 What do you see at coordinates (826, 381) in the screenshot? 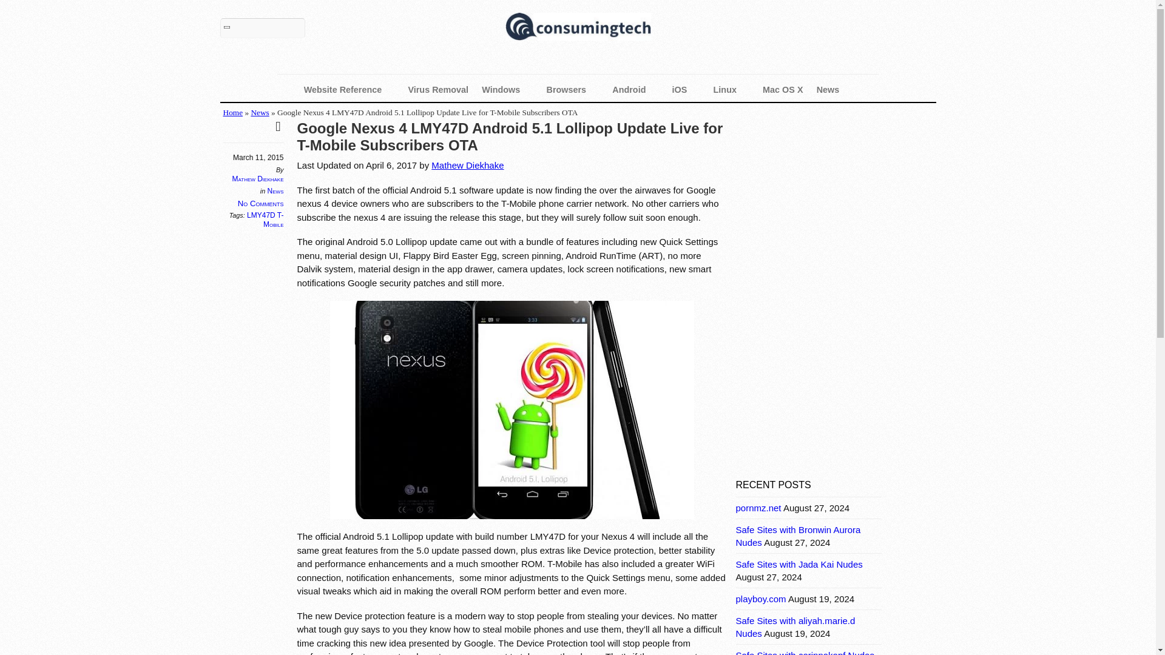
I see `Advertisement` at bounding box center [826, 381].